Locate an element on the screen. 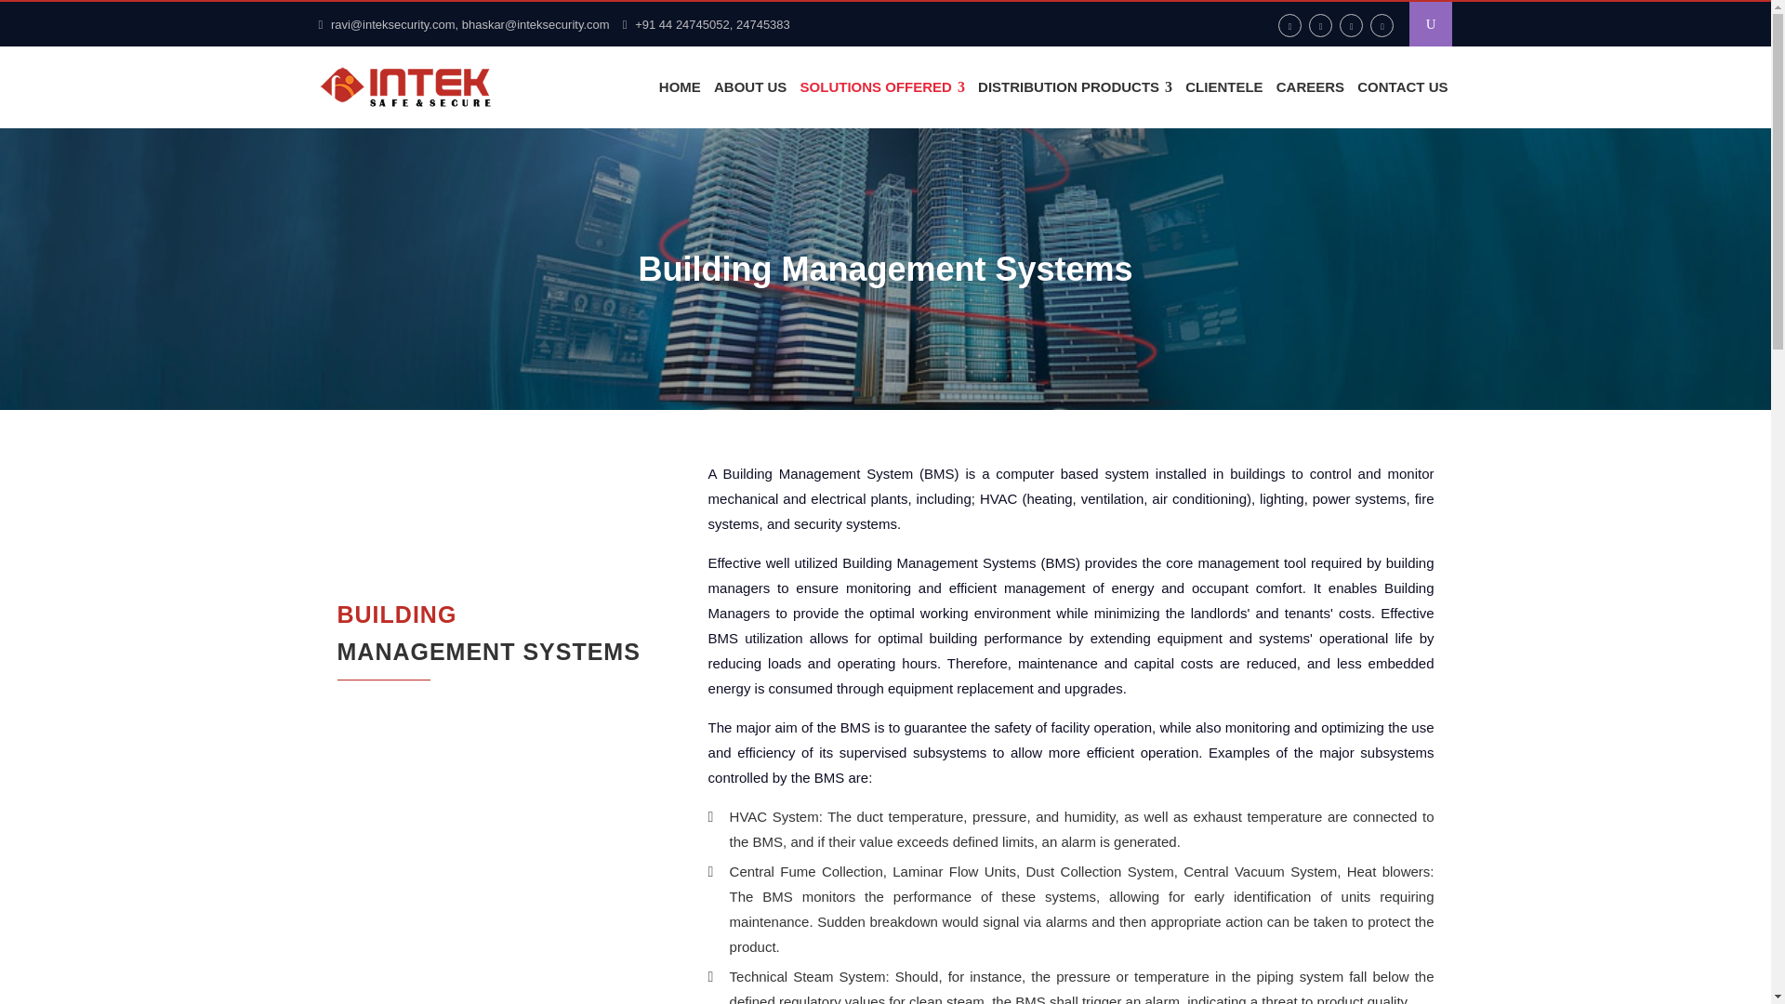 This screenshot has width=1785, height=1004. HOME is located at coordinates (680, 86).